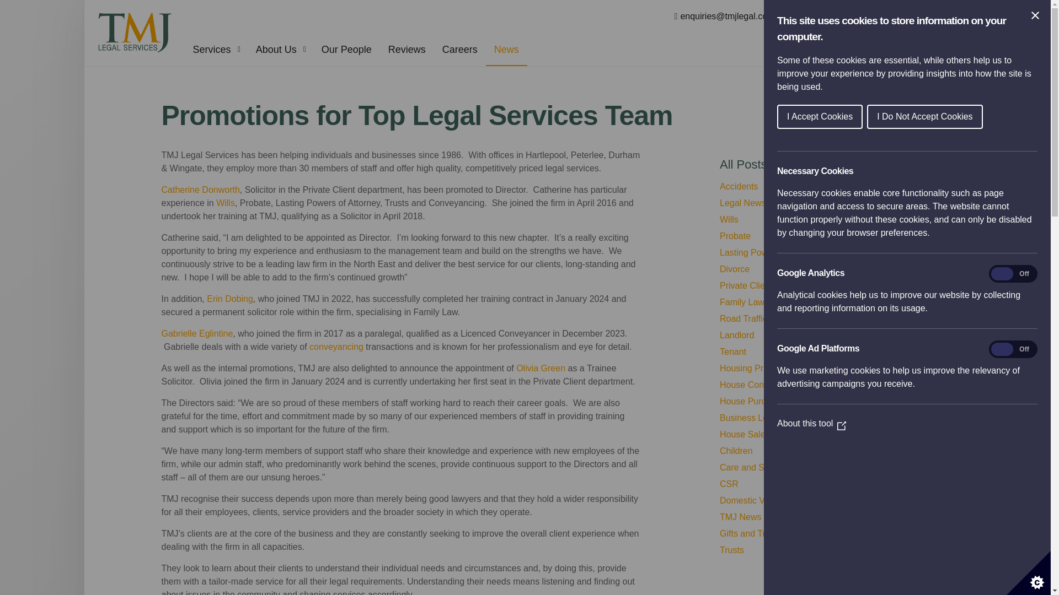 This screenshot has width=1059, height=595. I want to click on TMJ Legal, so click(134, 33).